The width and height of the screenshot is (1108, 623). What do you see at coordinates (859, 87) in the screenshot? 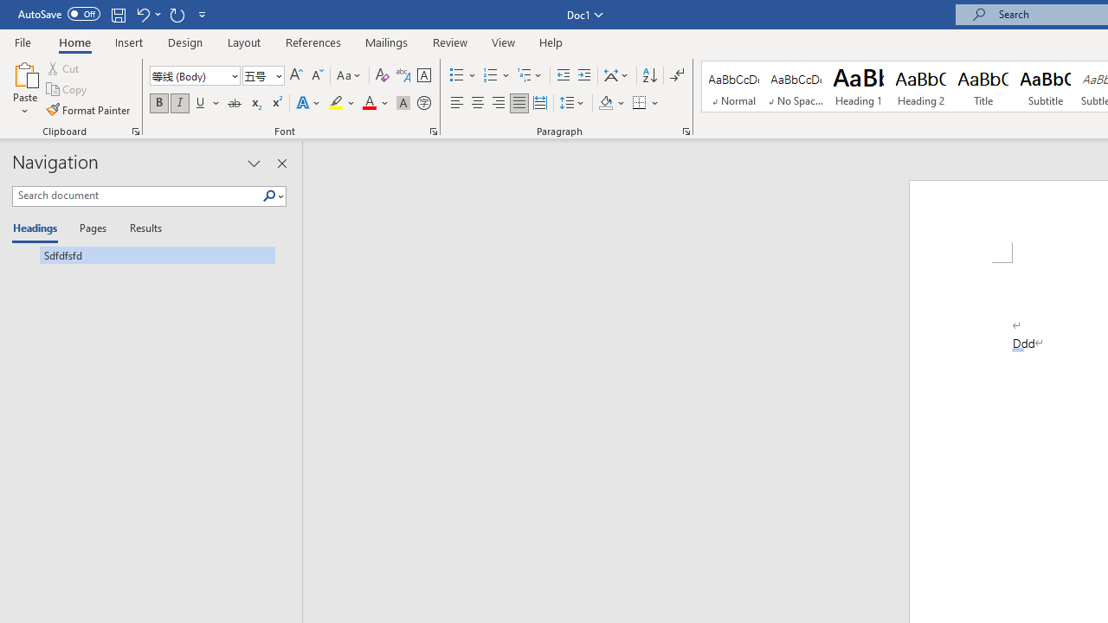
I see `Heading 1` at bounding box center [859, 87].